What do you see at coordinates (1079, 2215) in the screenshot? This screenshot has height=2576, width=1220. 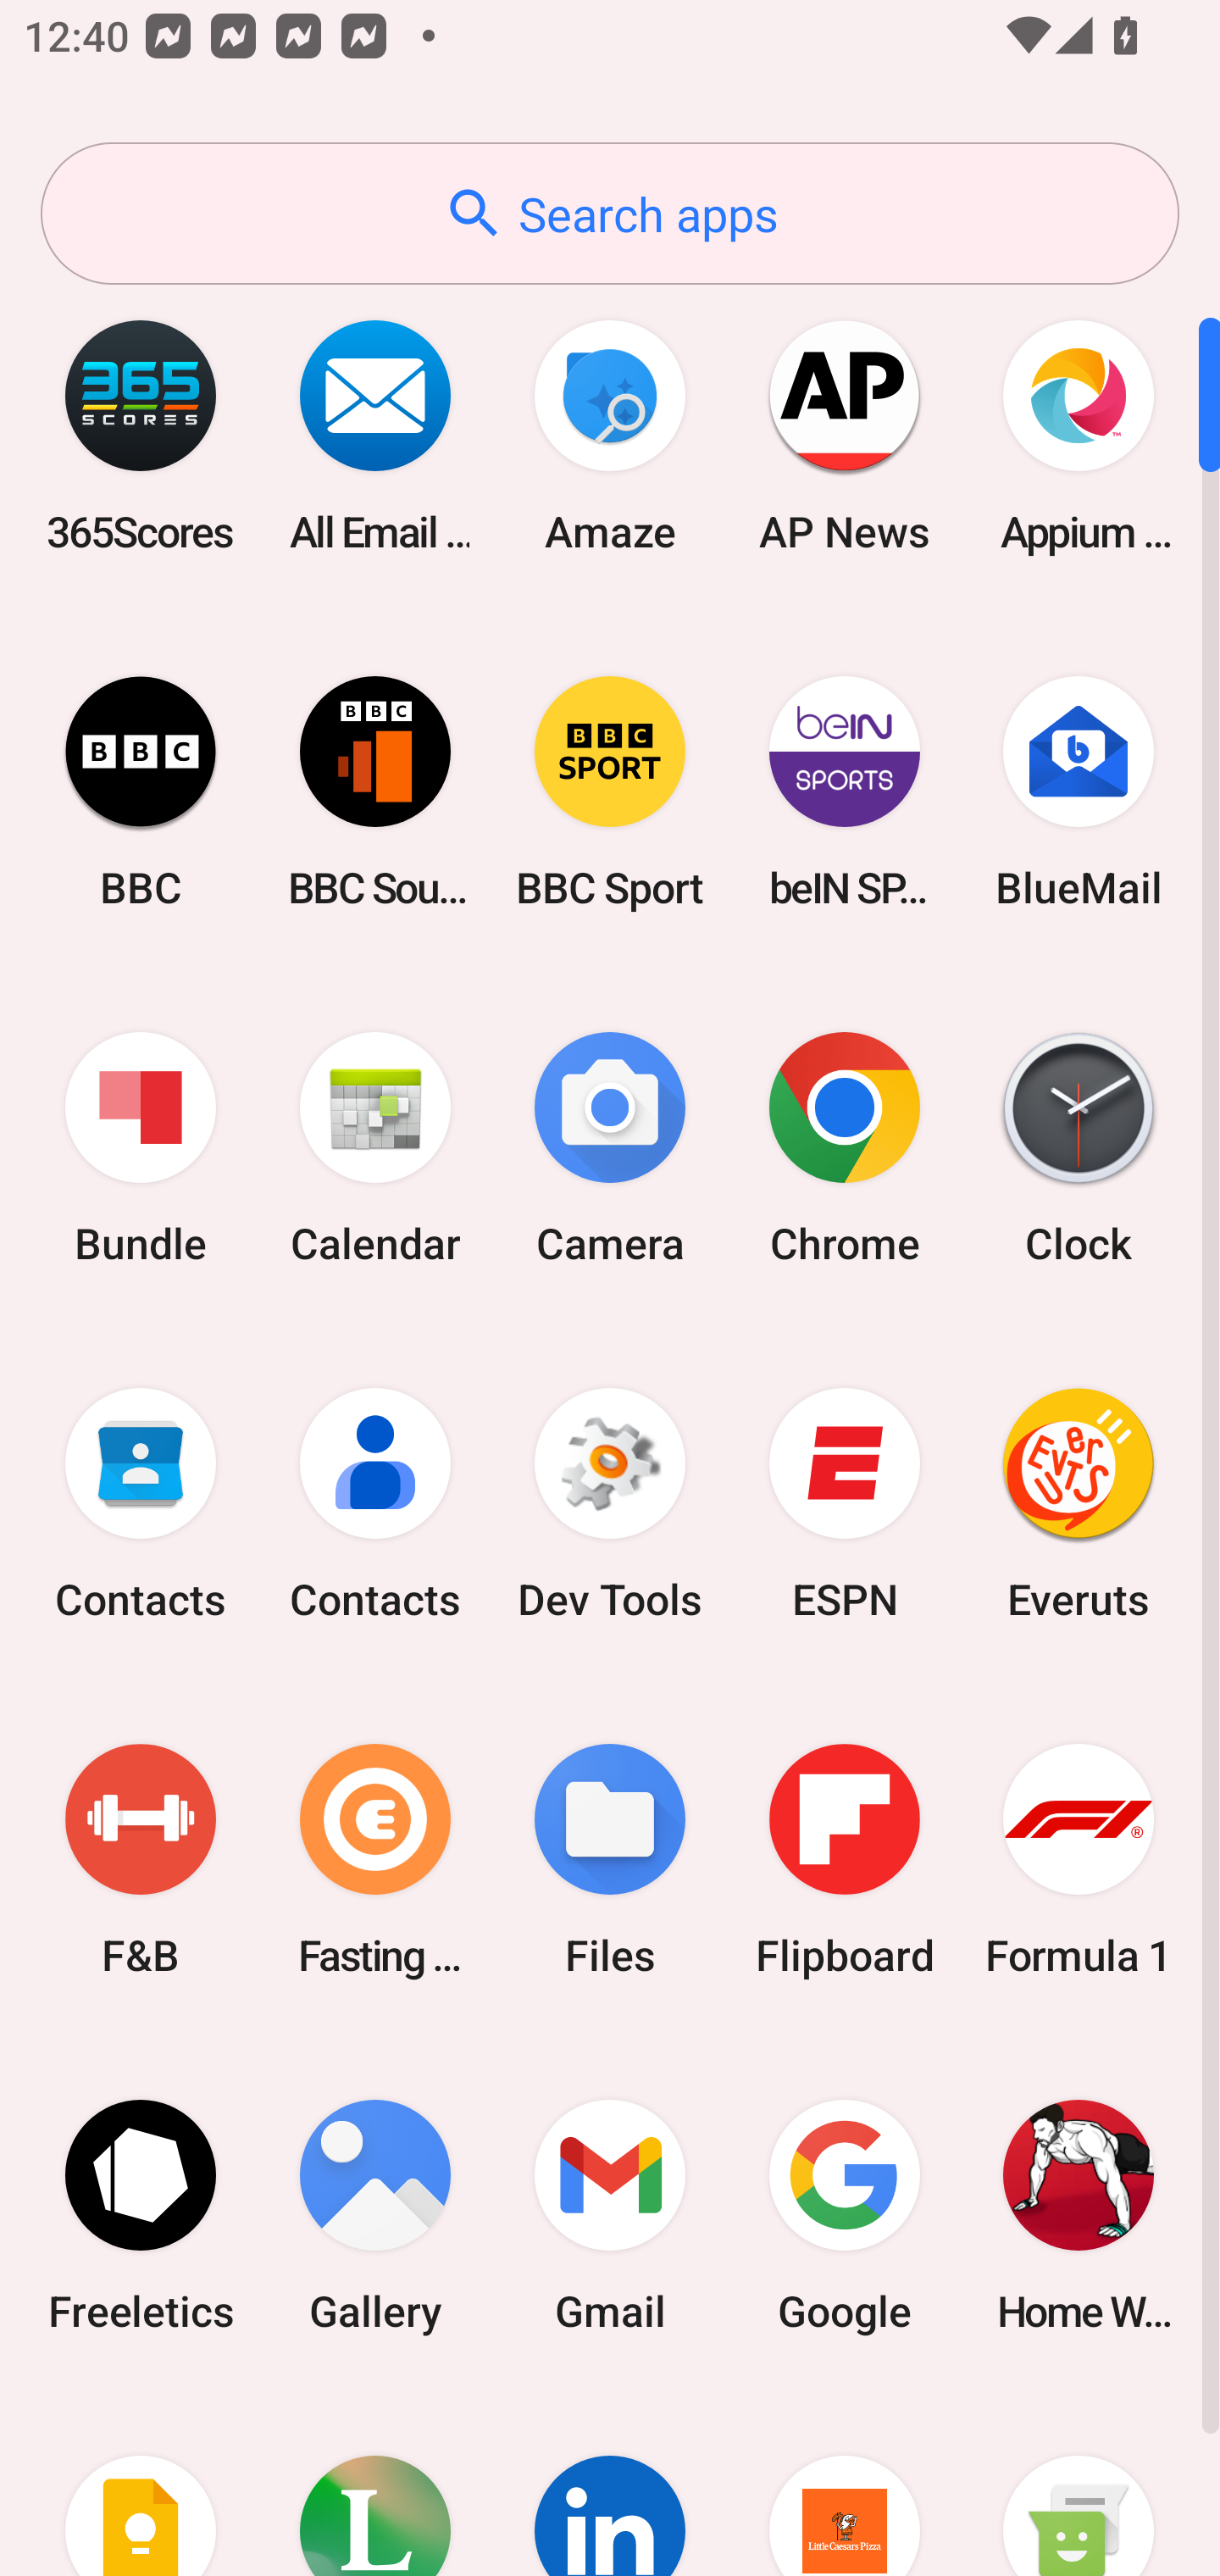 I see `Home Workout` at bounding box center [1079, 2215].